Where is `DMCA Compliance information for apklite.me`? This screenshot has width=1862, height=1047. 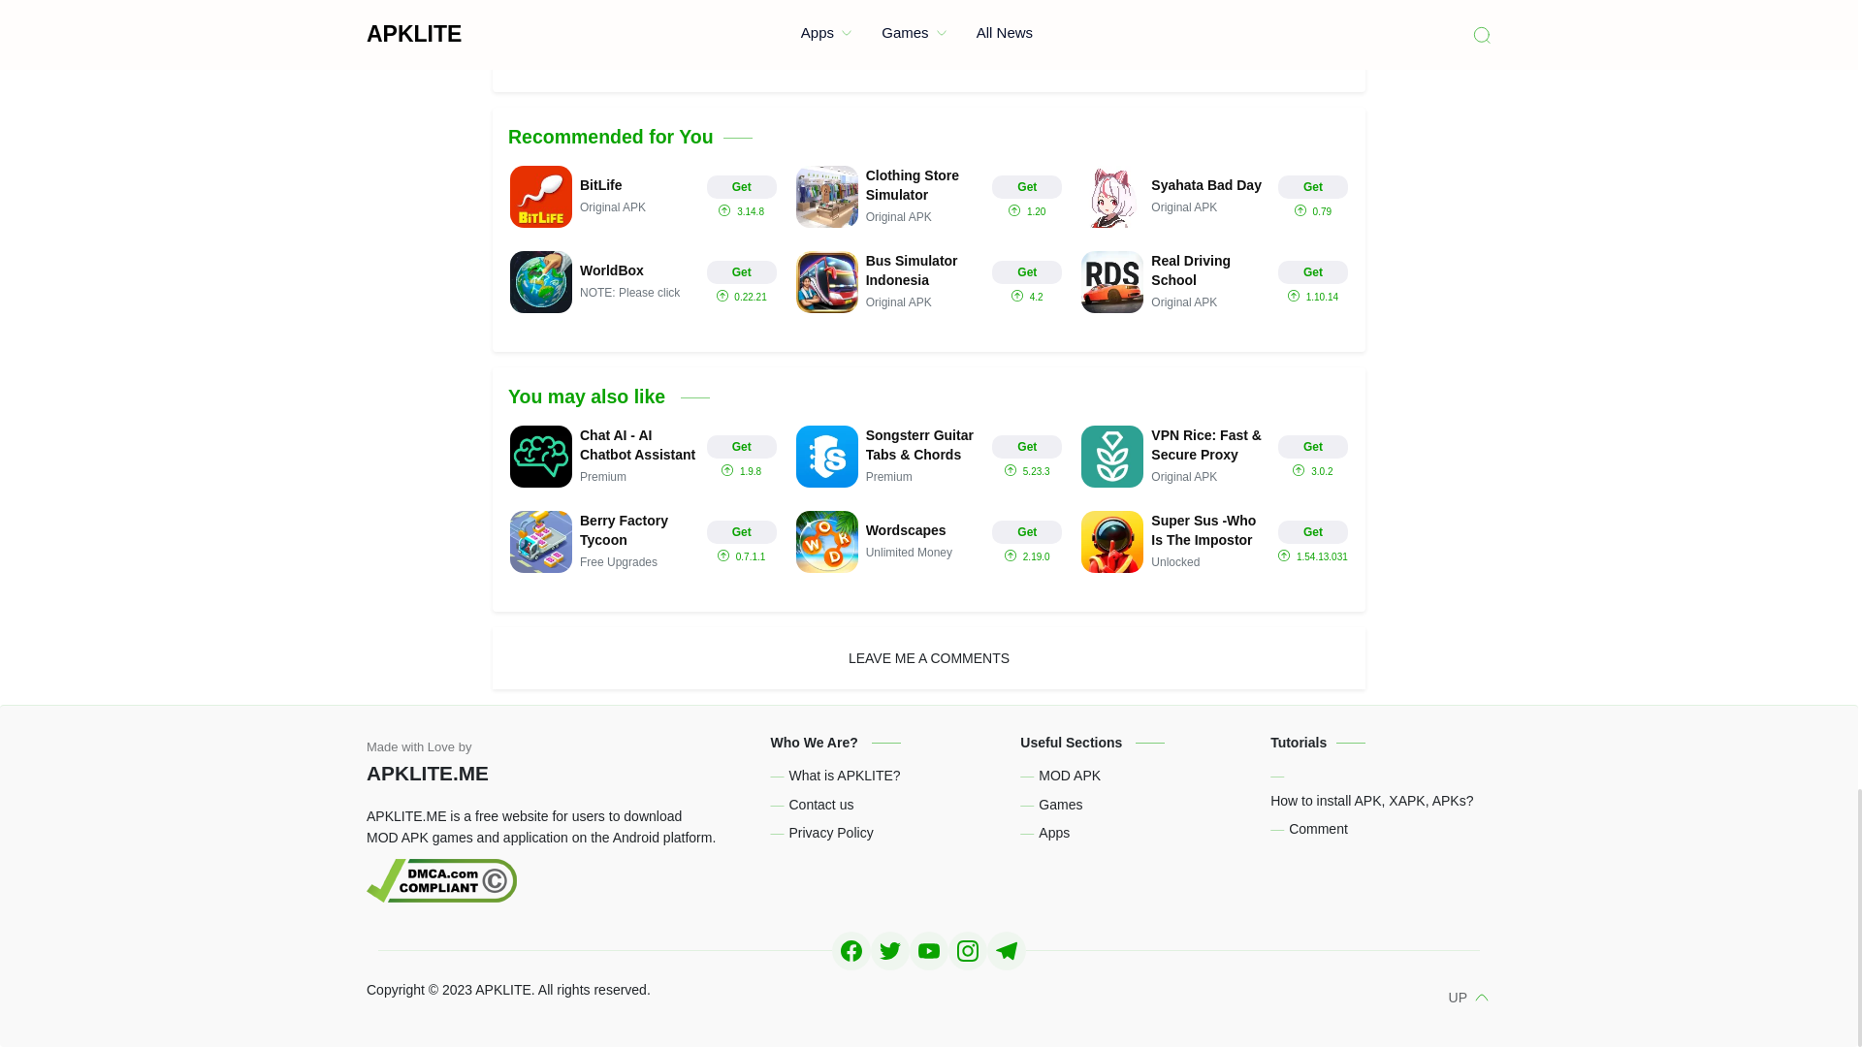 DMCA Compliance information for apklite.me is located at coordinates (554, 880).